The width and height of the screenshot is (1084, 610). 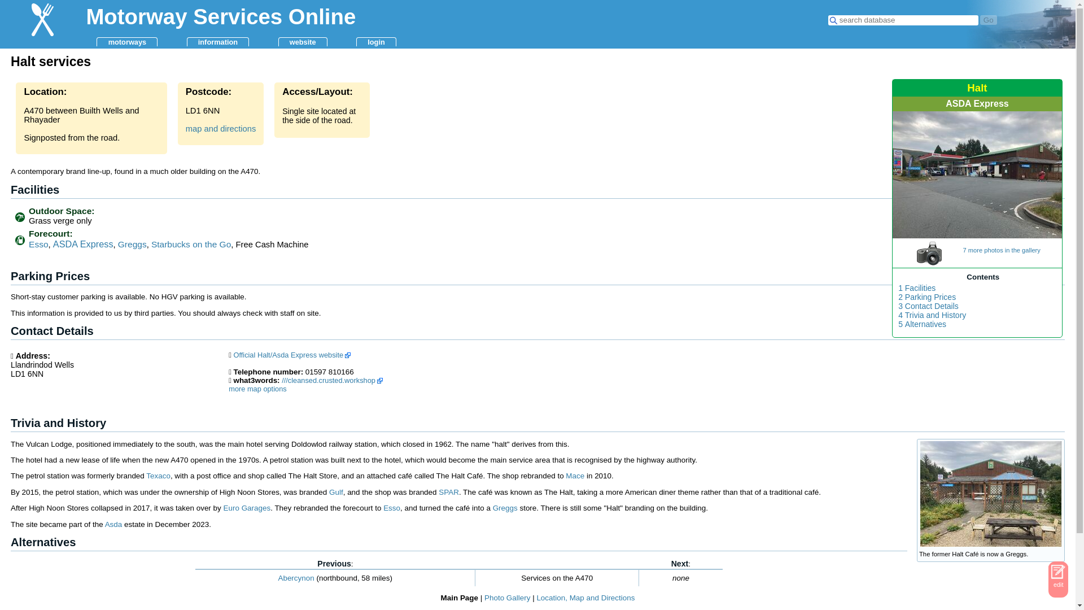 I want to click on login, so click(x=376, y=42).